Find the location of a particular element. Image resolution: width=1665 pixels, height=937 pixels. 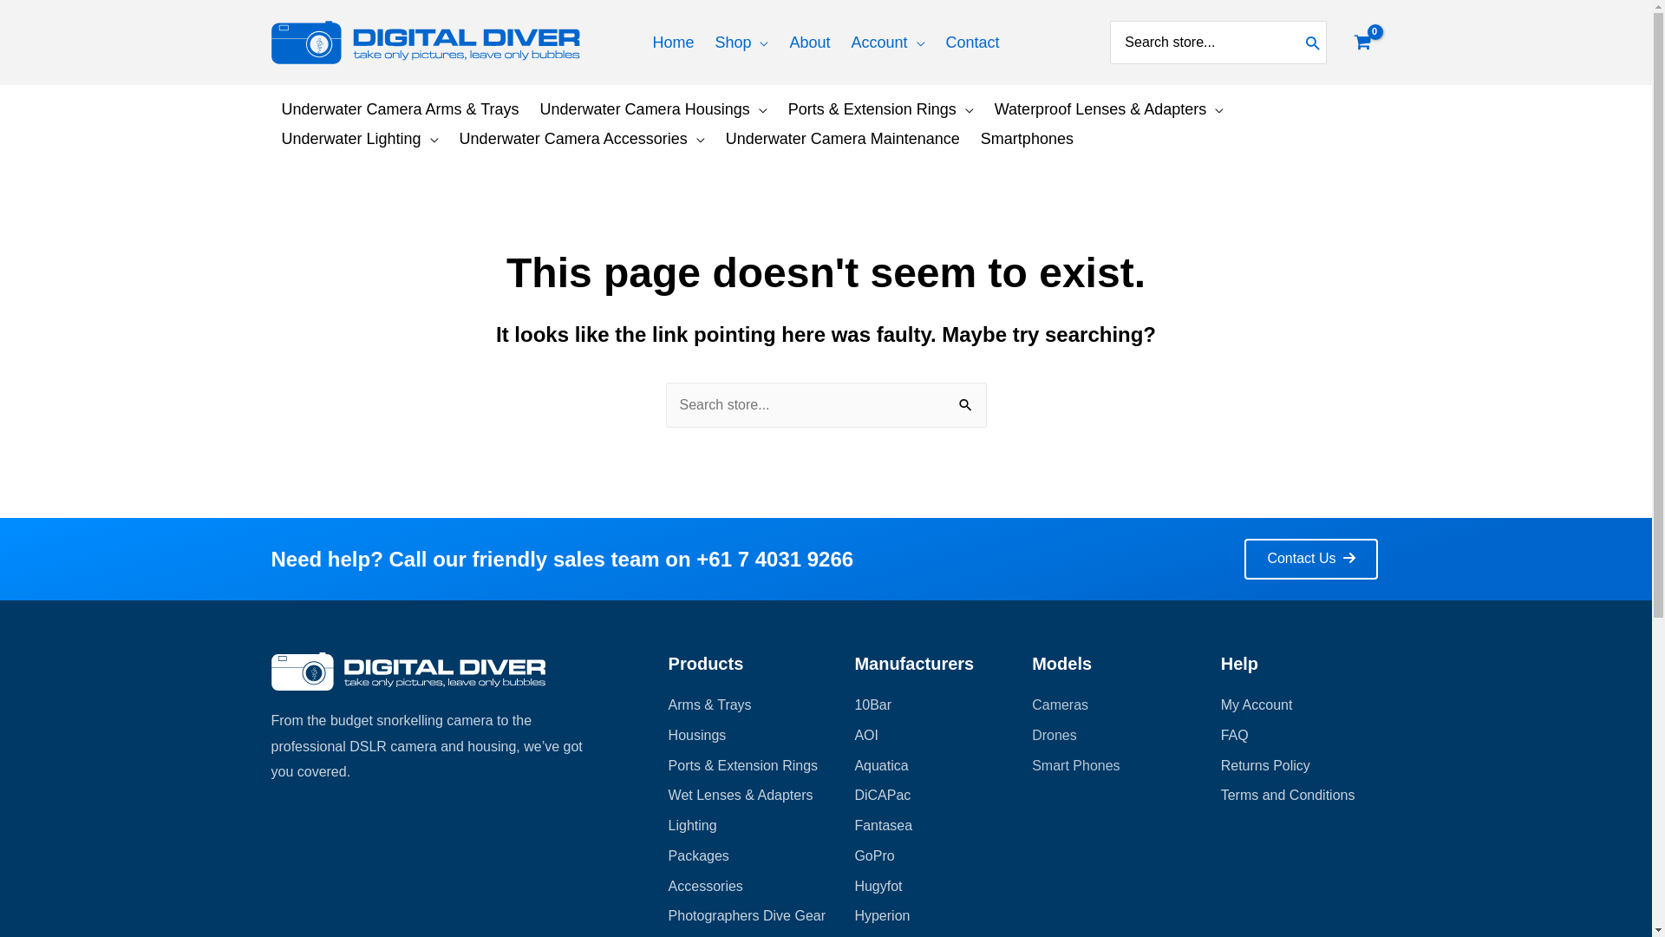

Underwater Camera Accessories is located at coordinates (583, 139).